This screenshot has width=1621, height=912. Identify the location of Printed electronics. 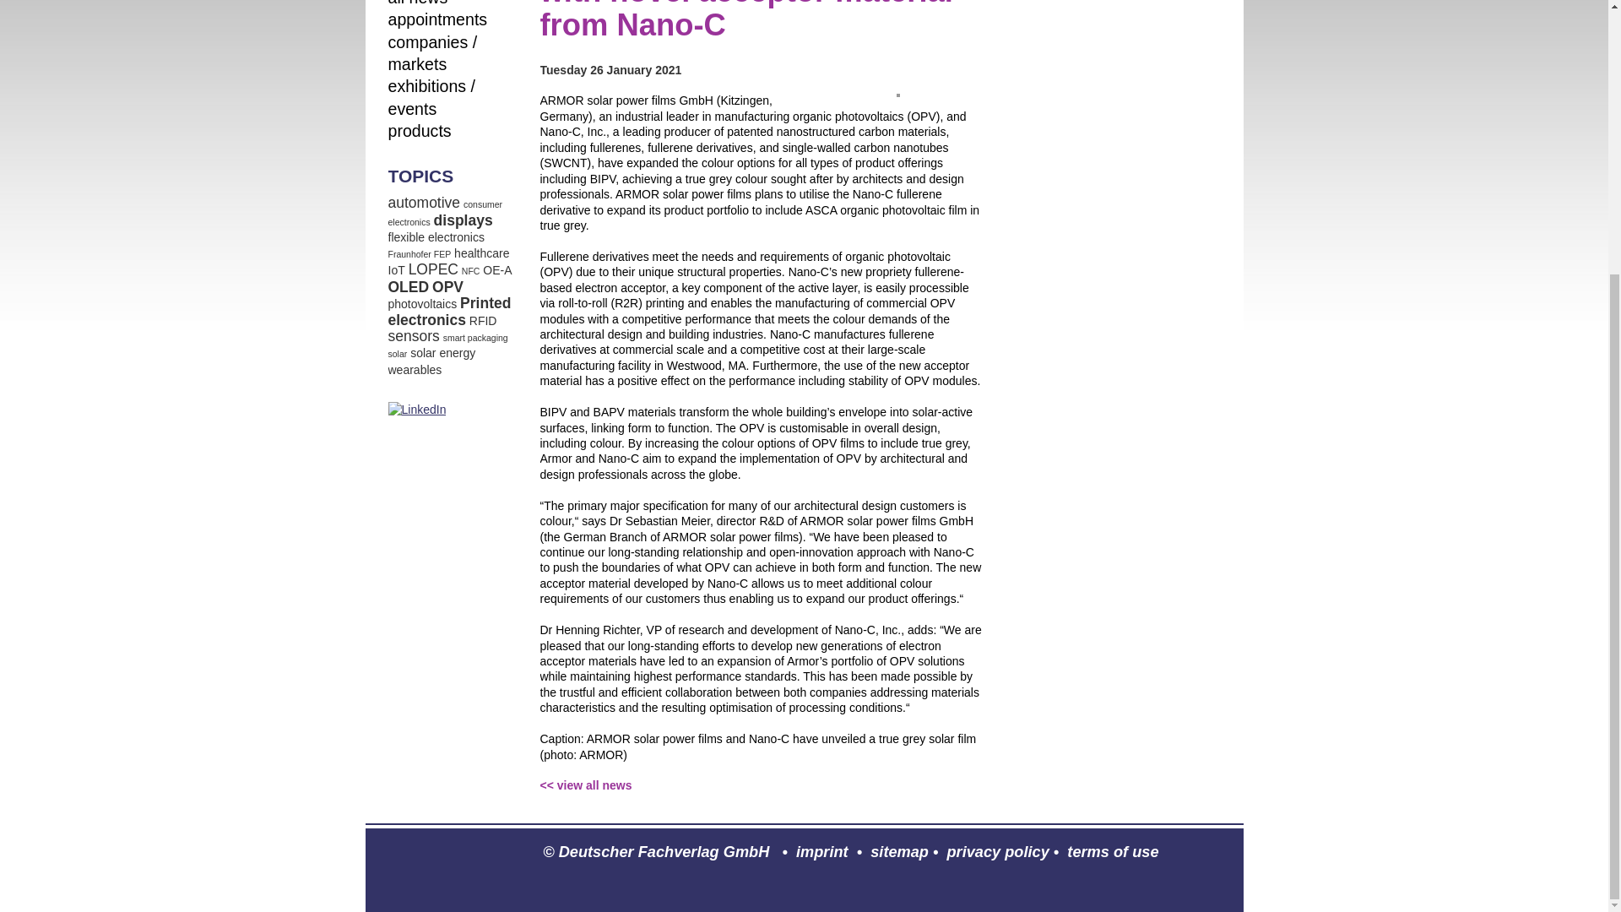
(450, 311).